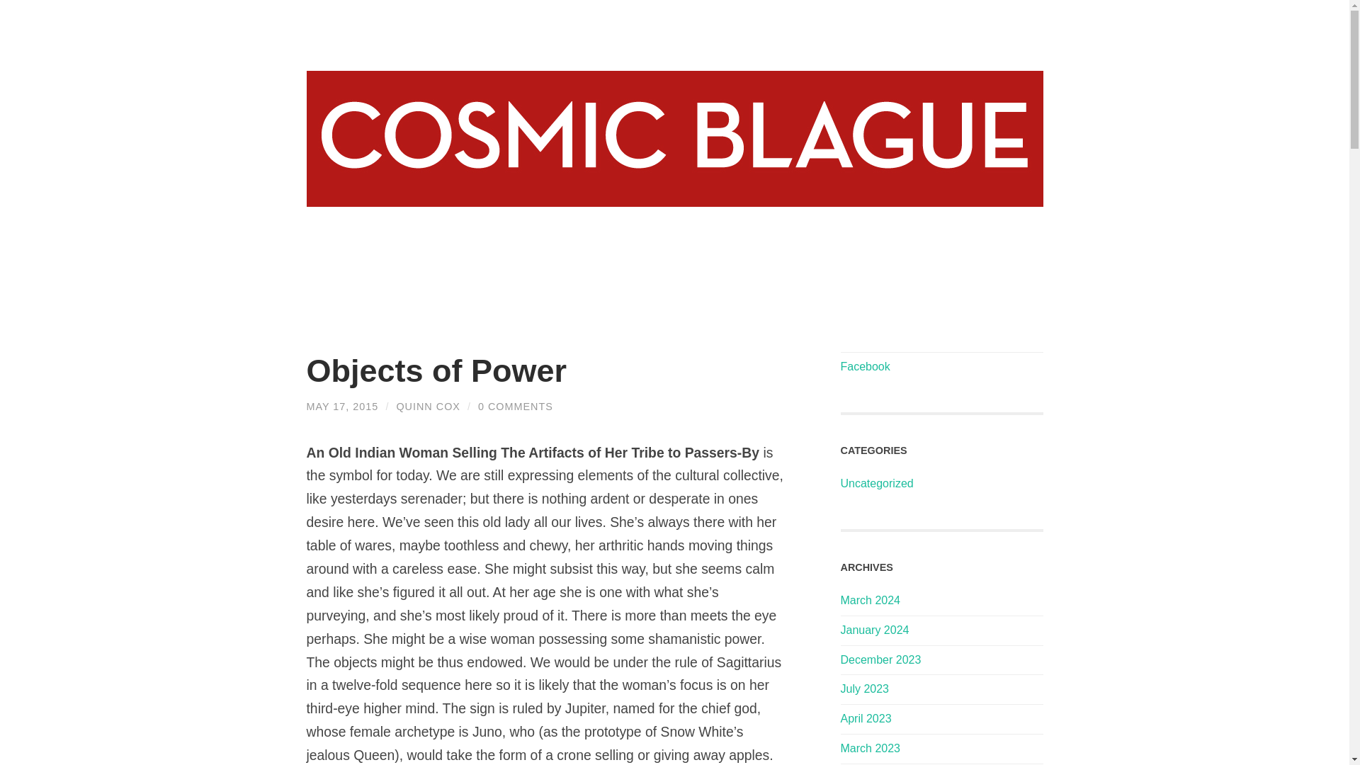  I want to click on March 2023, so click(870, 748).